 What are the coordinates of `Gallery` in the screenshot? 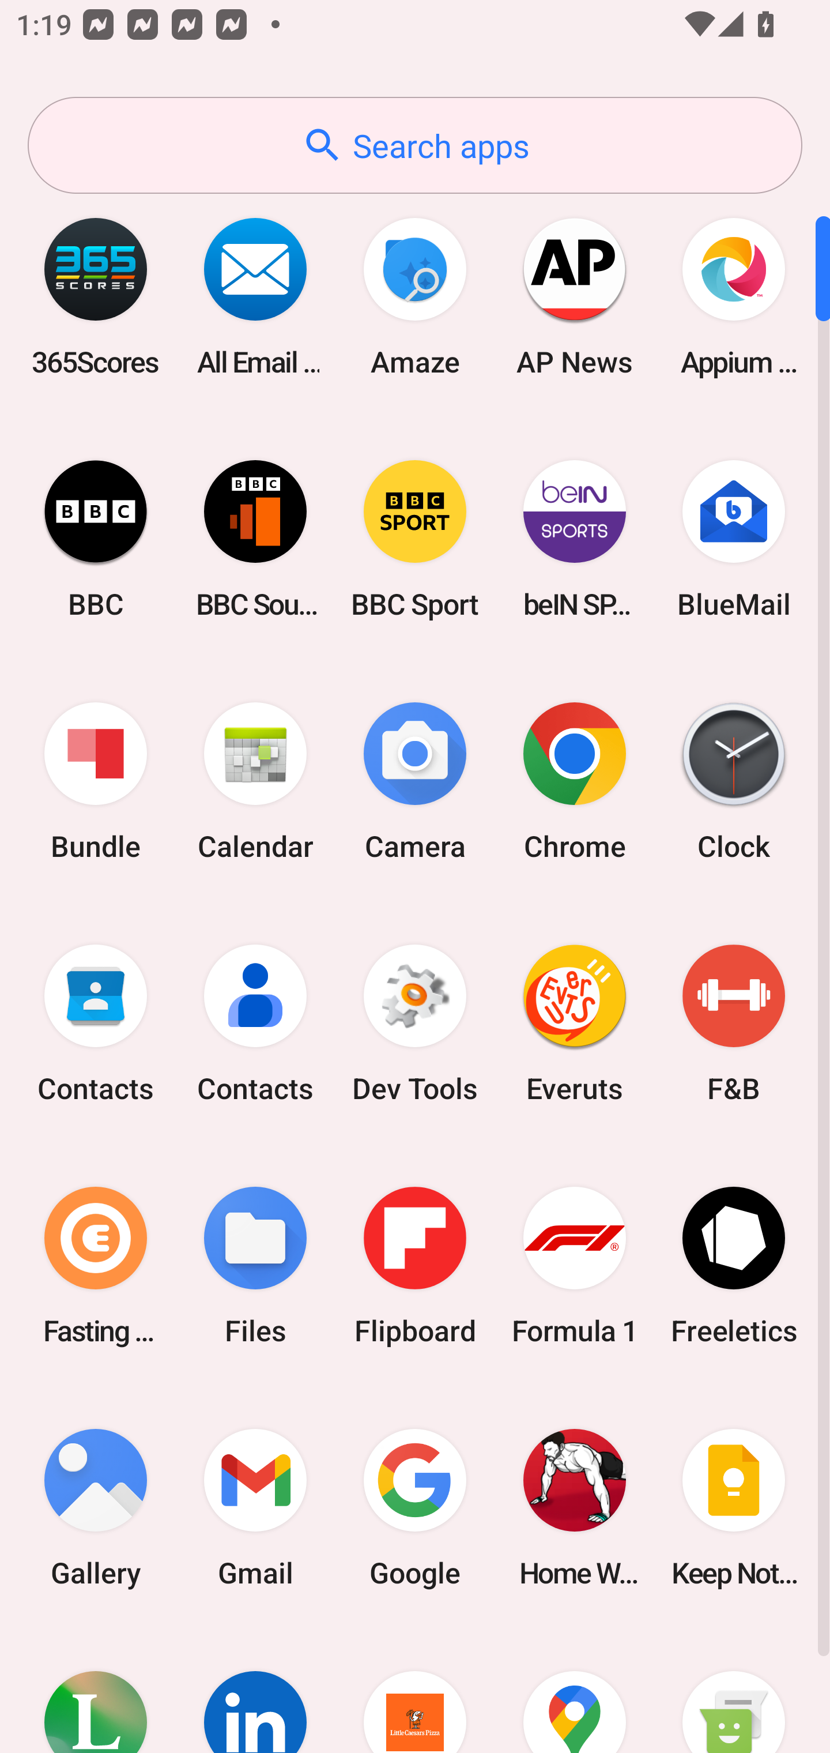 It's located at (96, 1507).